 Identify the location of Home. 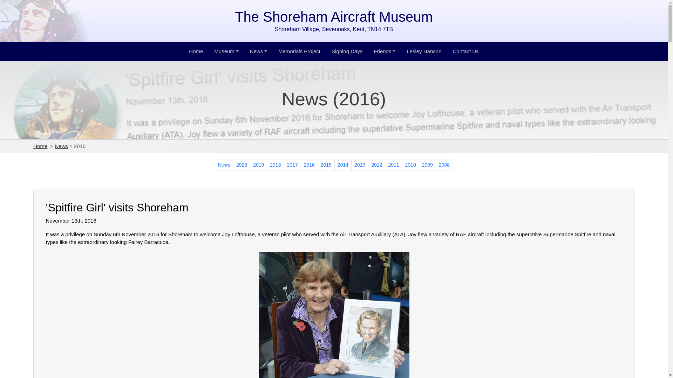
(196, 52).